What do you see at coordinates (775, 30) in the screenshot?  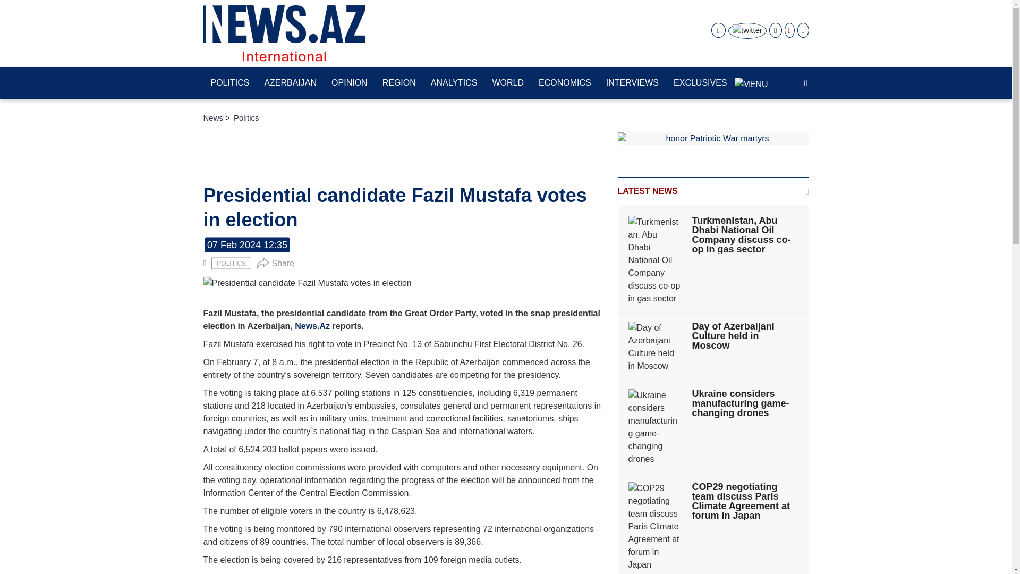 I see `instagram` at bounding box center [775, 30].